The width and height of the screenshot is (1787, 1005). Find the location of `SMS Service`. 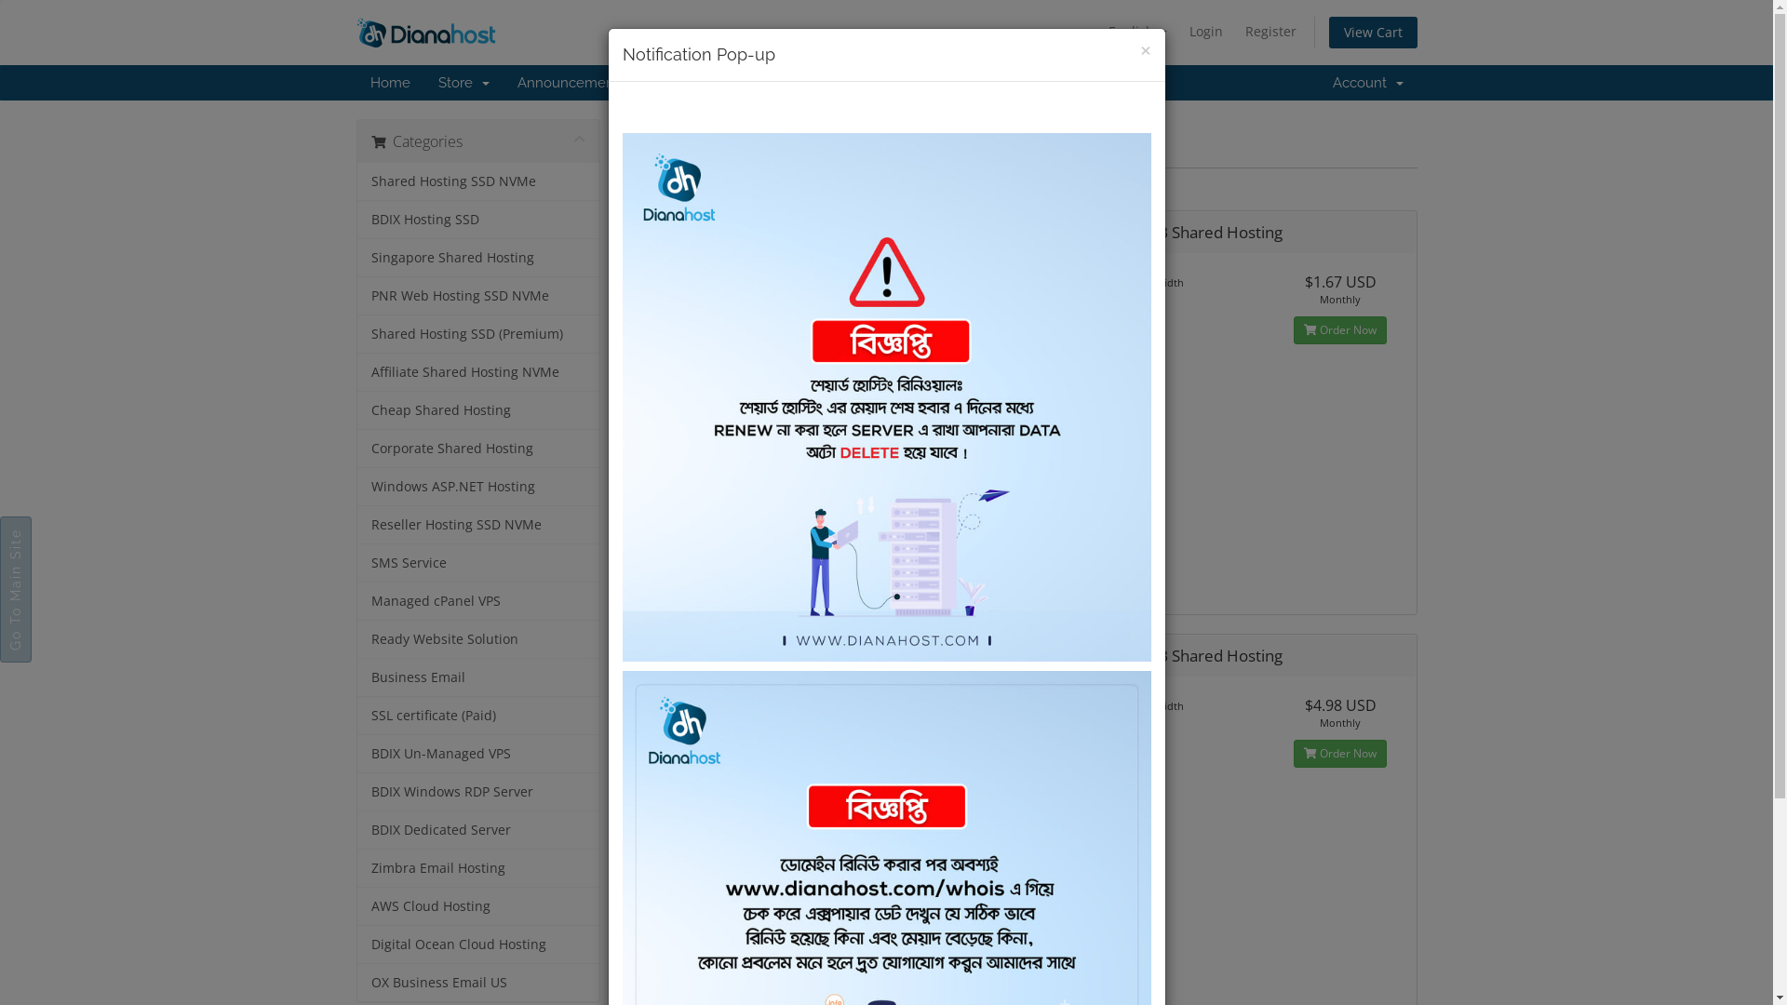

SMS Service is located at coordinates (478, 564).